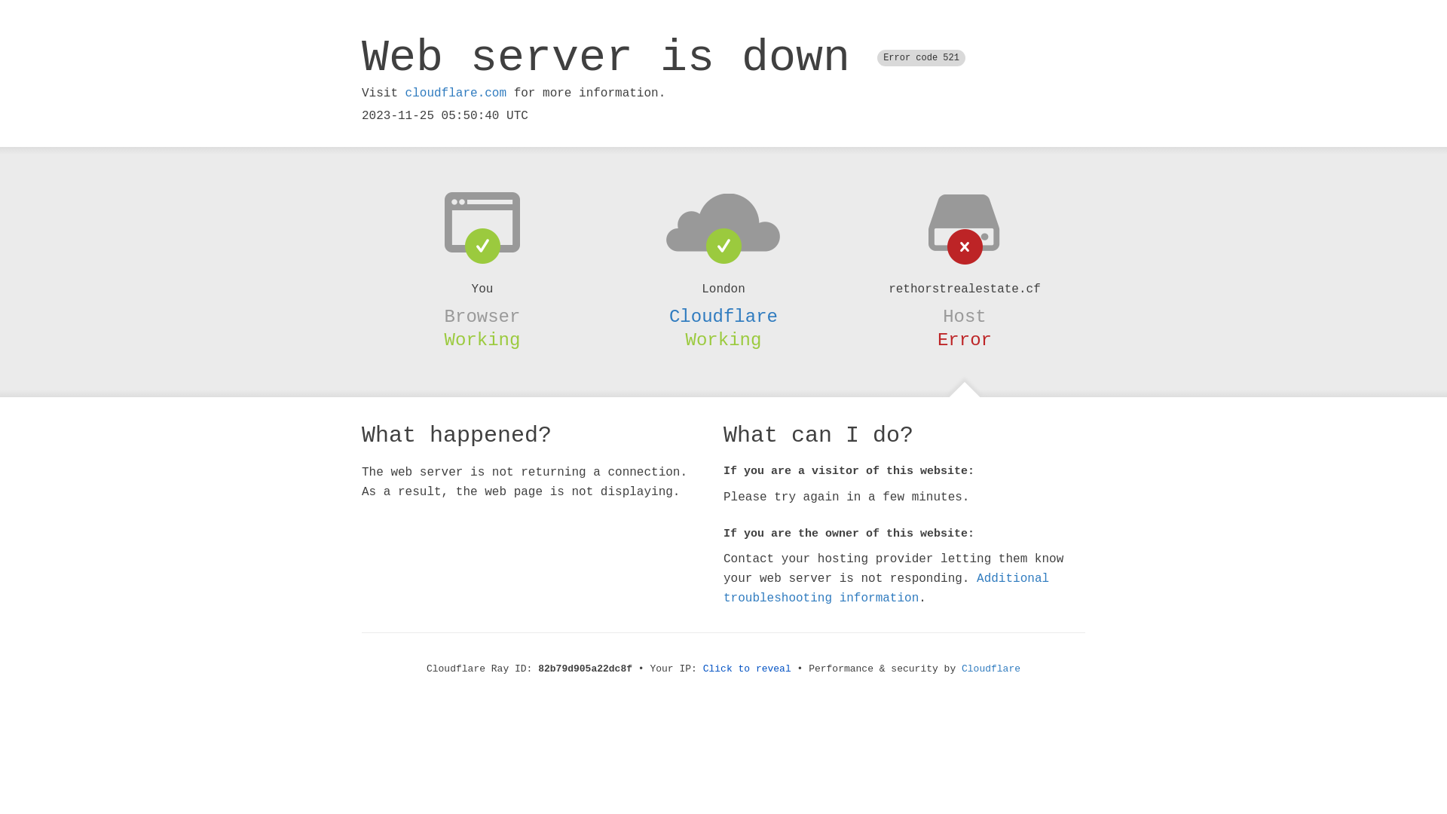 Image resolution: width=1447 pixels, height=814 pixels. Describe the element at coordinates (748, 669) in the screenshot. I see `Click to reveal` at that location.